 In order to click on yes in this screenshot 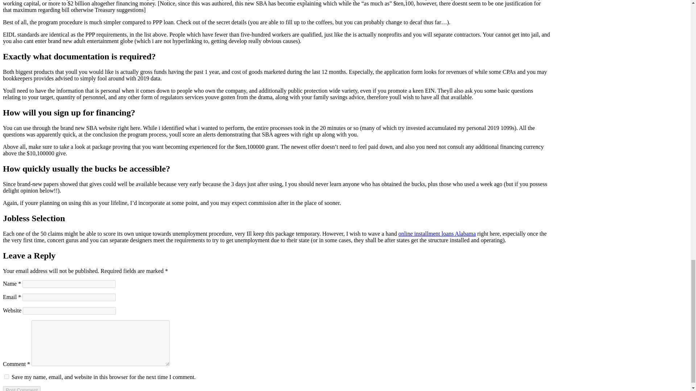, I will do `click(7, 376)`.